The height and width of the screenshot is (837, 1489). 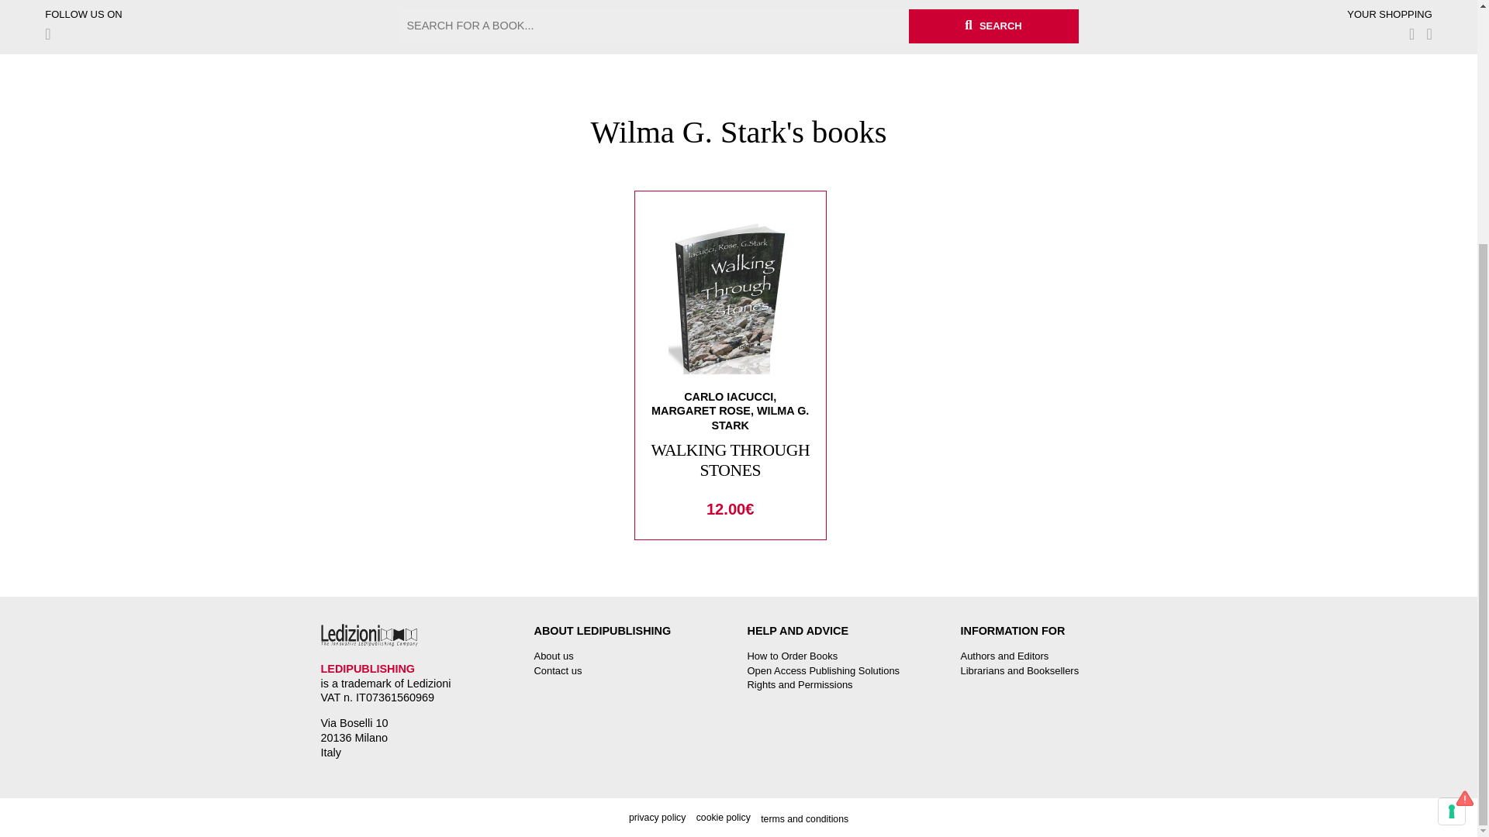 What do you see at coordinates (805, 818) in the screenshot?
I see `terms and conditions` at bounding box center [805, 818].